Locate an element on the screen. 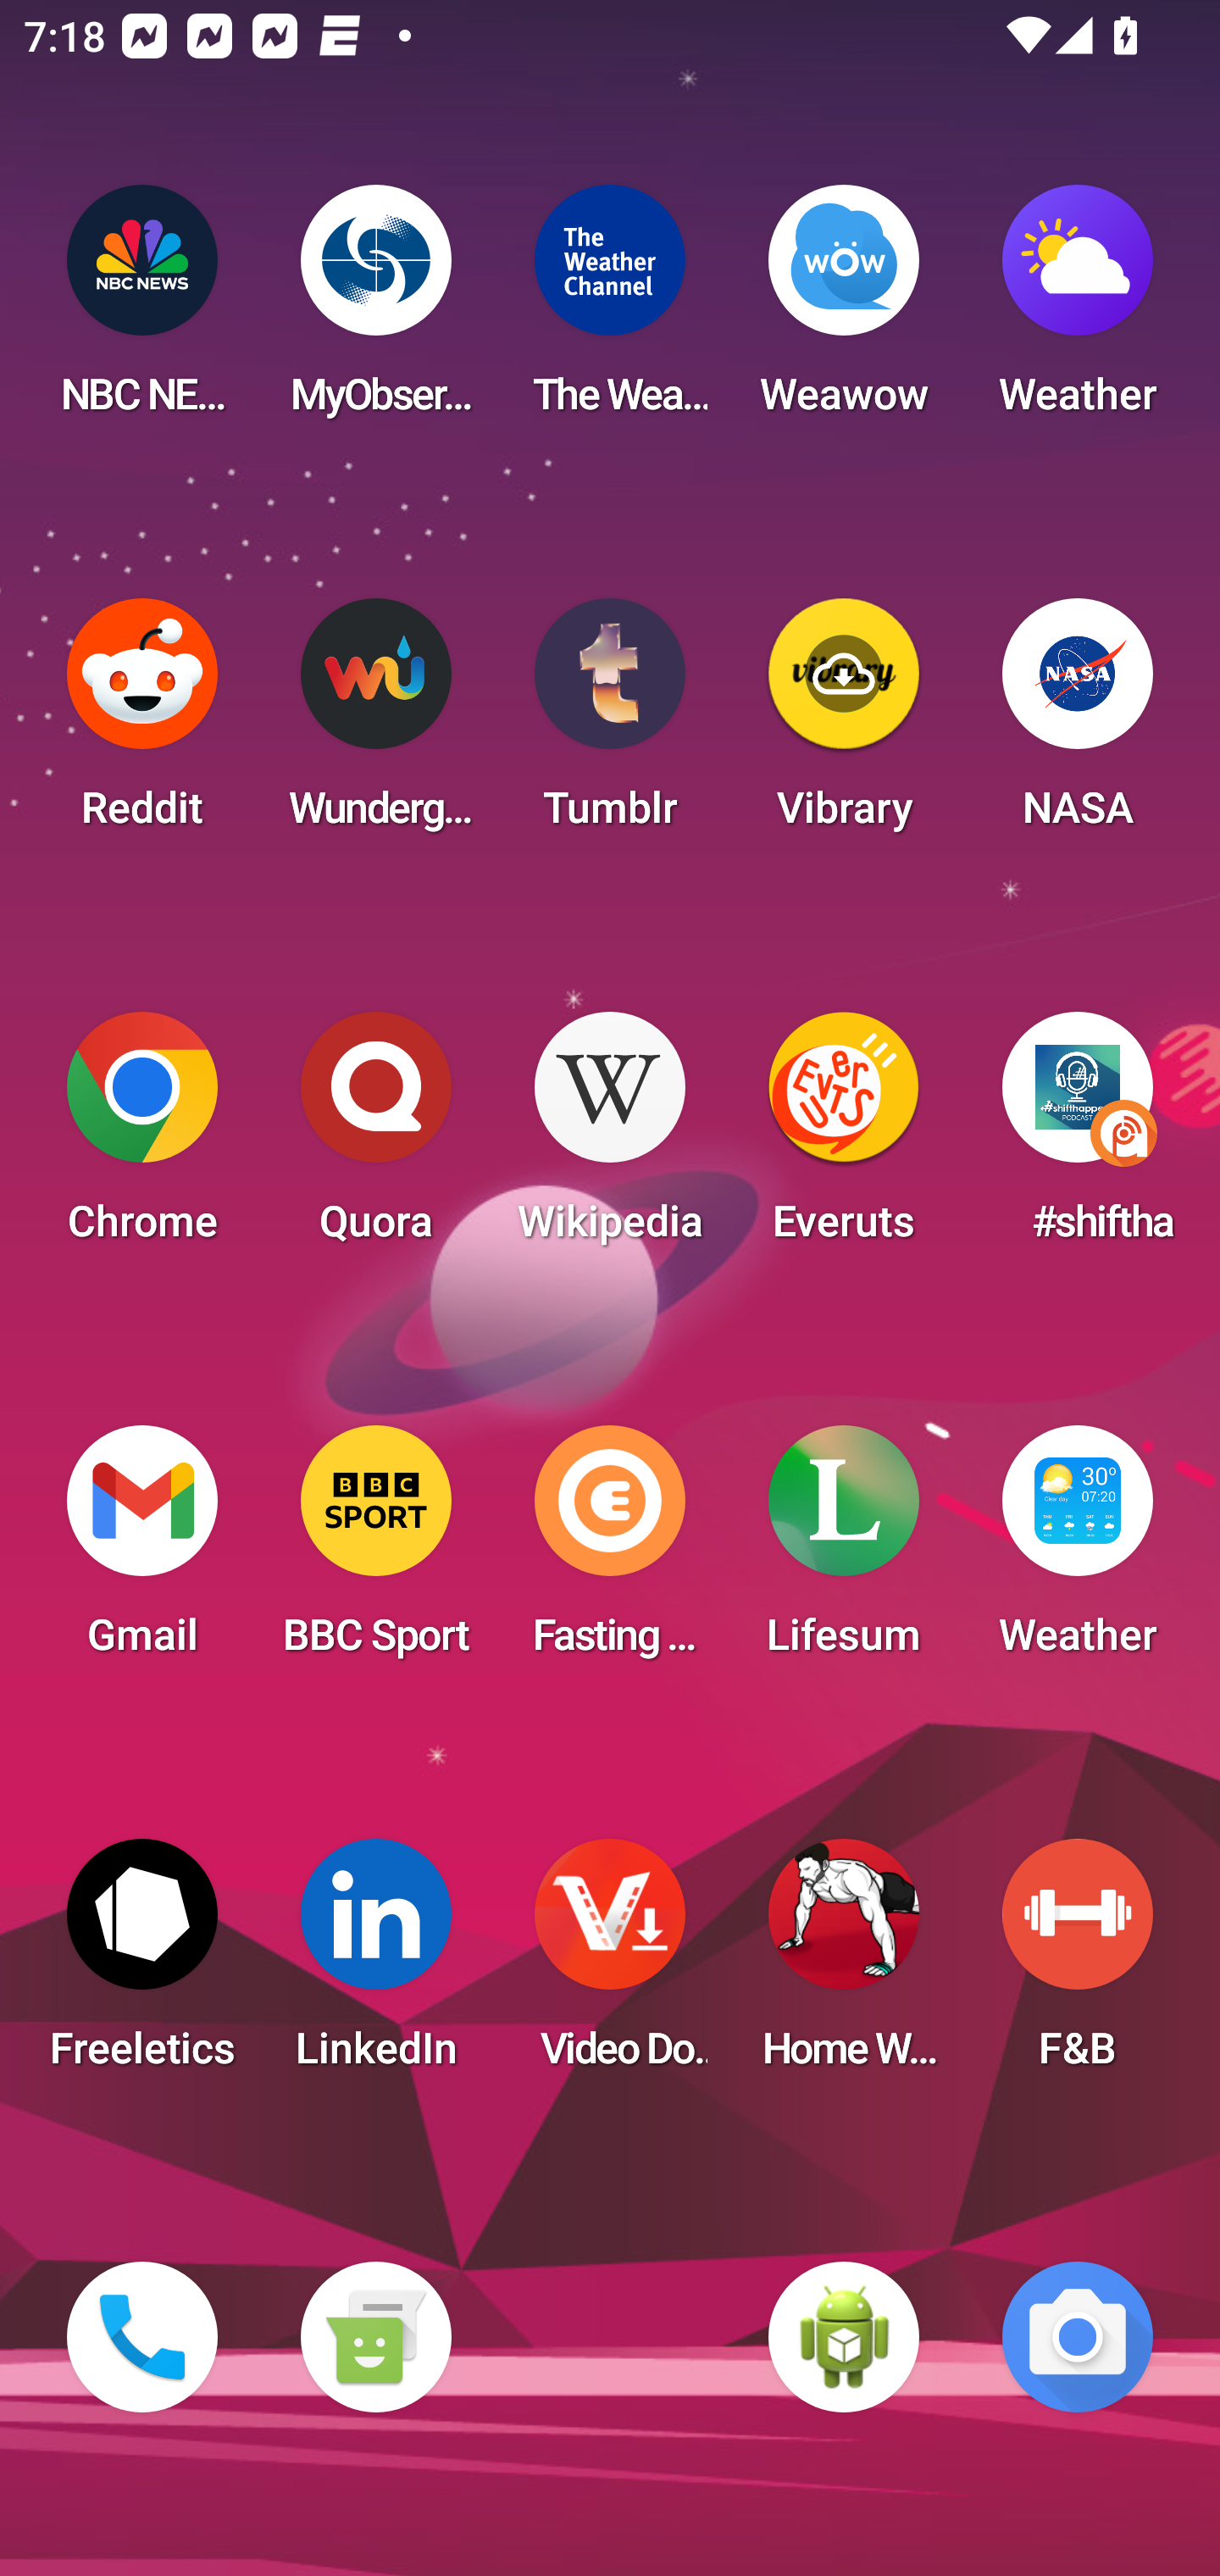  Freeletics is located at coordinates (142, 1964).